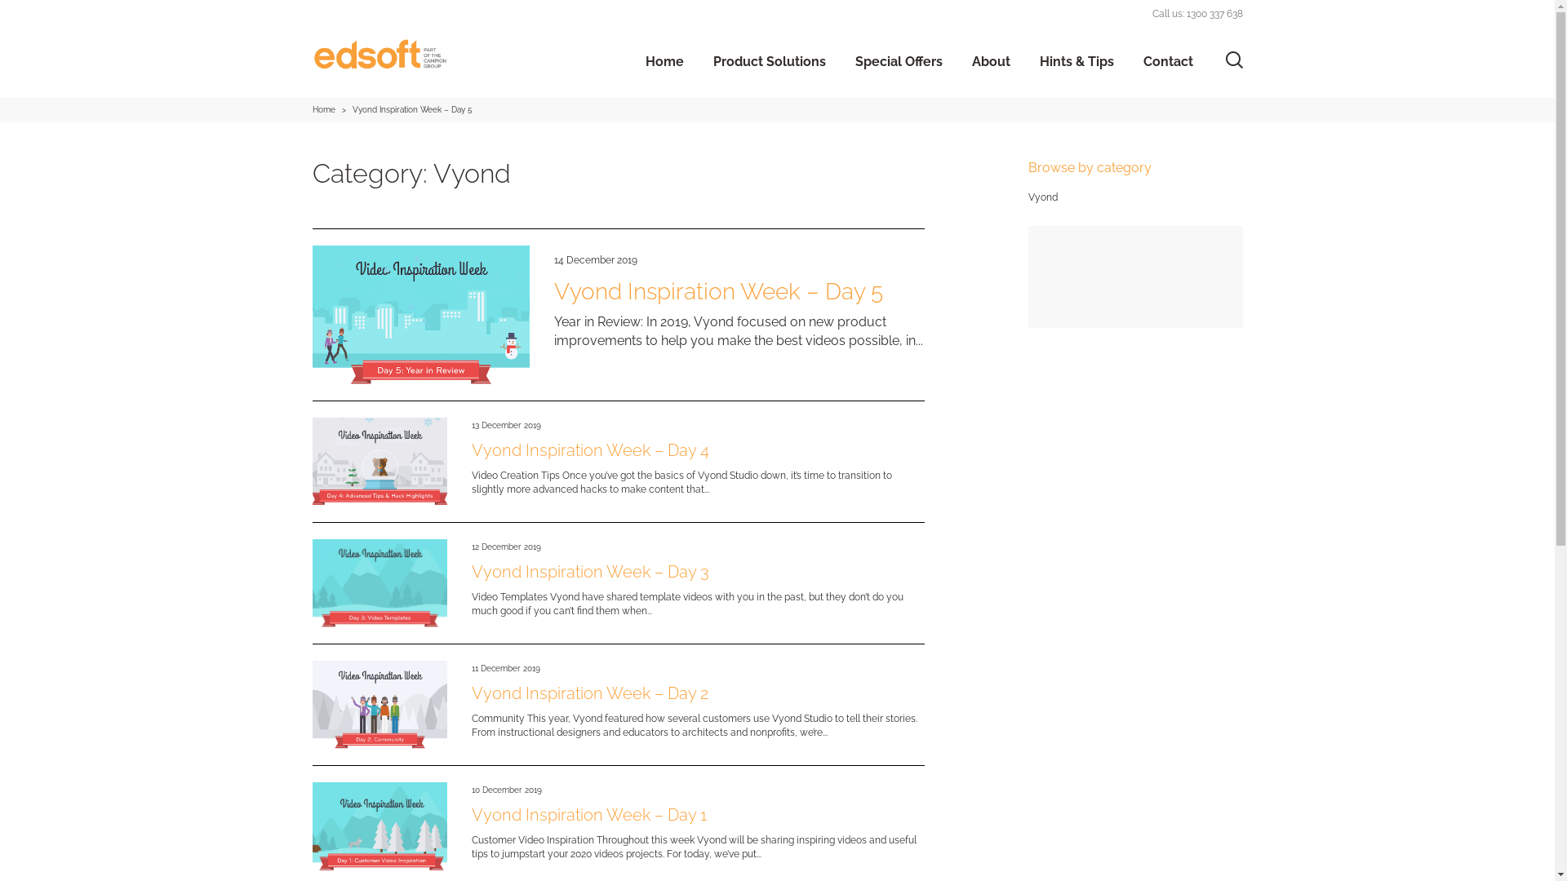 The height and width of the screenshot is (881, 1567). Describe the element at coordinates (1043, 197) in the screenshot. I see `Vyond` at that location.